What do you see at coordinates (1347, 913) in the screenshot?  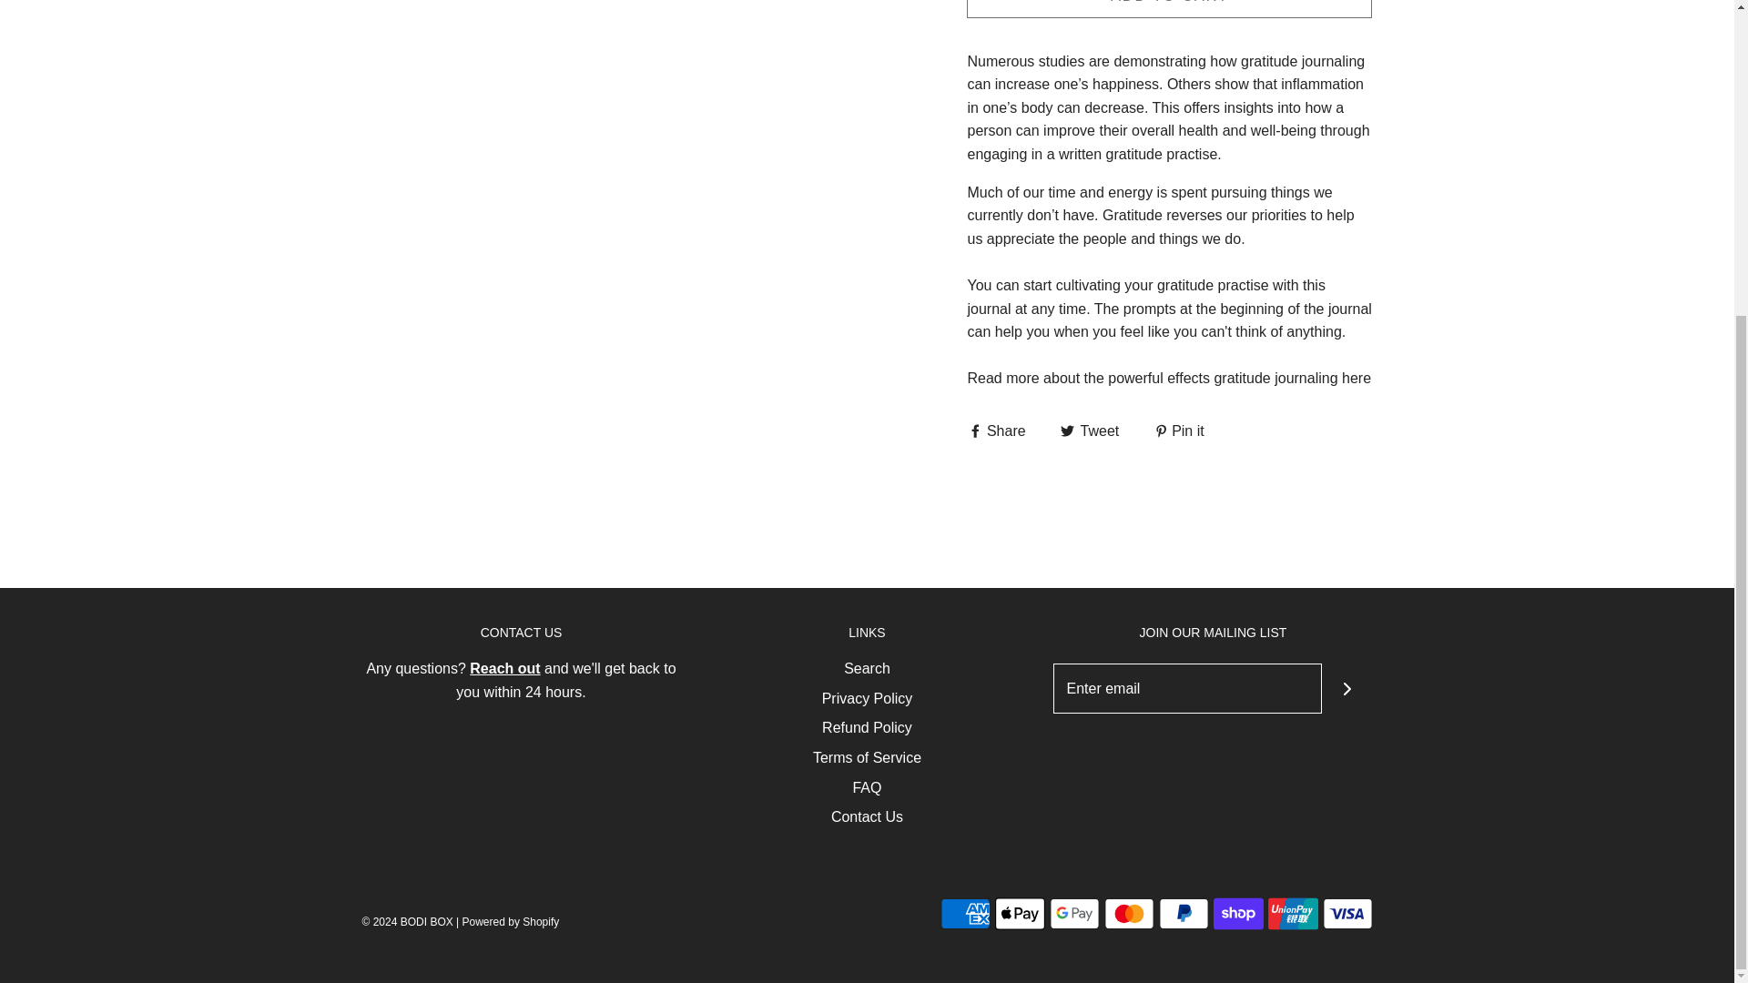 I see `Visa` at bounding box center [1347, 913].